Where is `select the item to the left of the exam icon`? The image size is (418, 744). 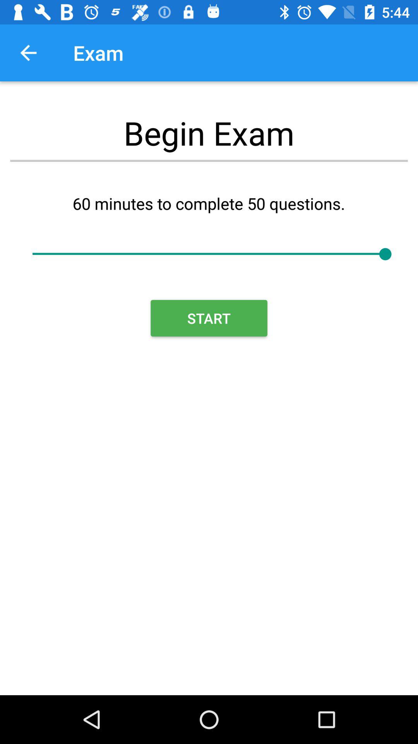 select the item to the left of the exam icon is located at coordinates (28, 53).